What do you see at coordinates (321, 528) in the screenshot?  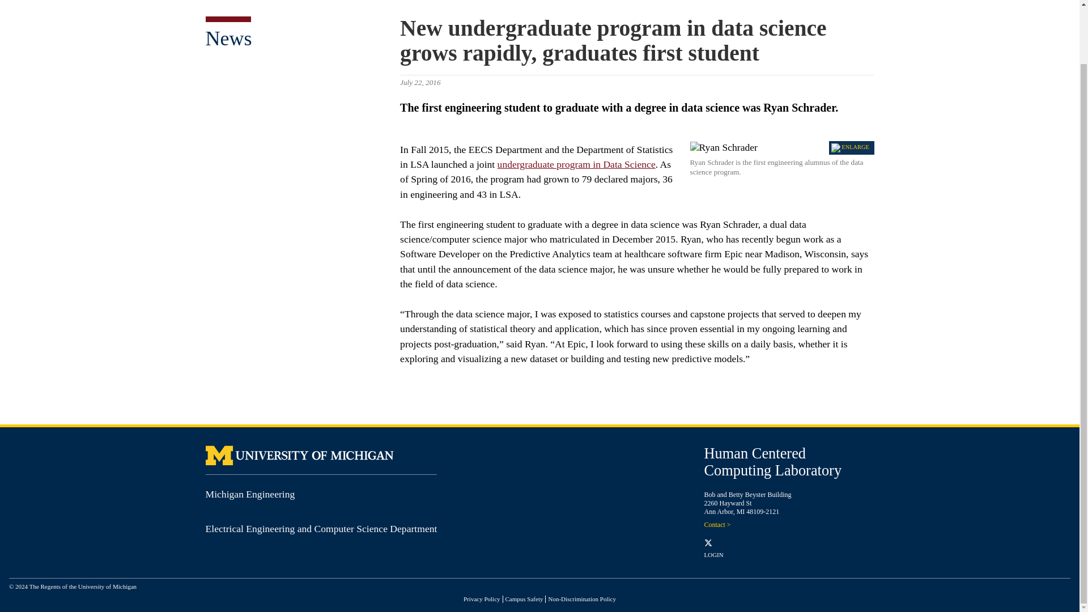 I see `Electrical Engineering and Computer Science Department` at bounding box center [321, 528].